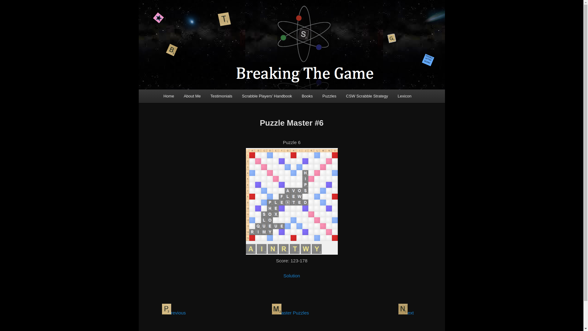 The height and width of the screenshot is (331, 588). I want to click on ext, so click(406, 313).